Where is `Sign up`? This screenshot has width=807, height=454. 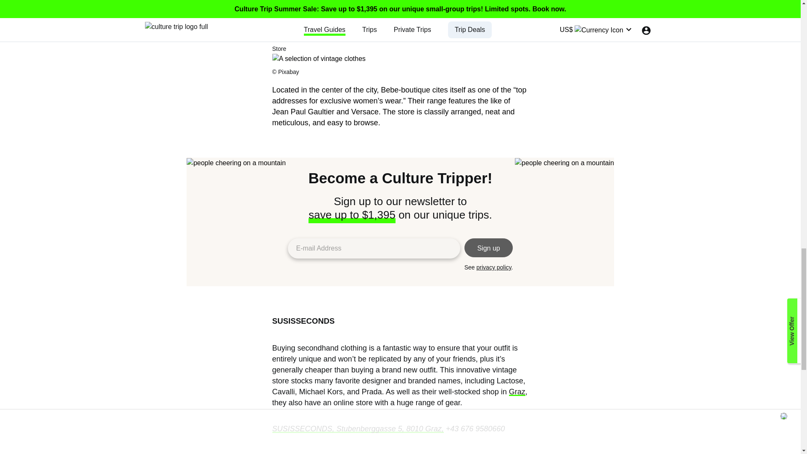
Sign up is located at coordinates (489, 248).